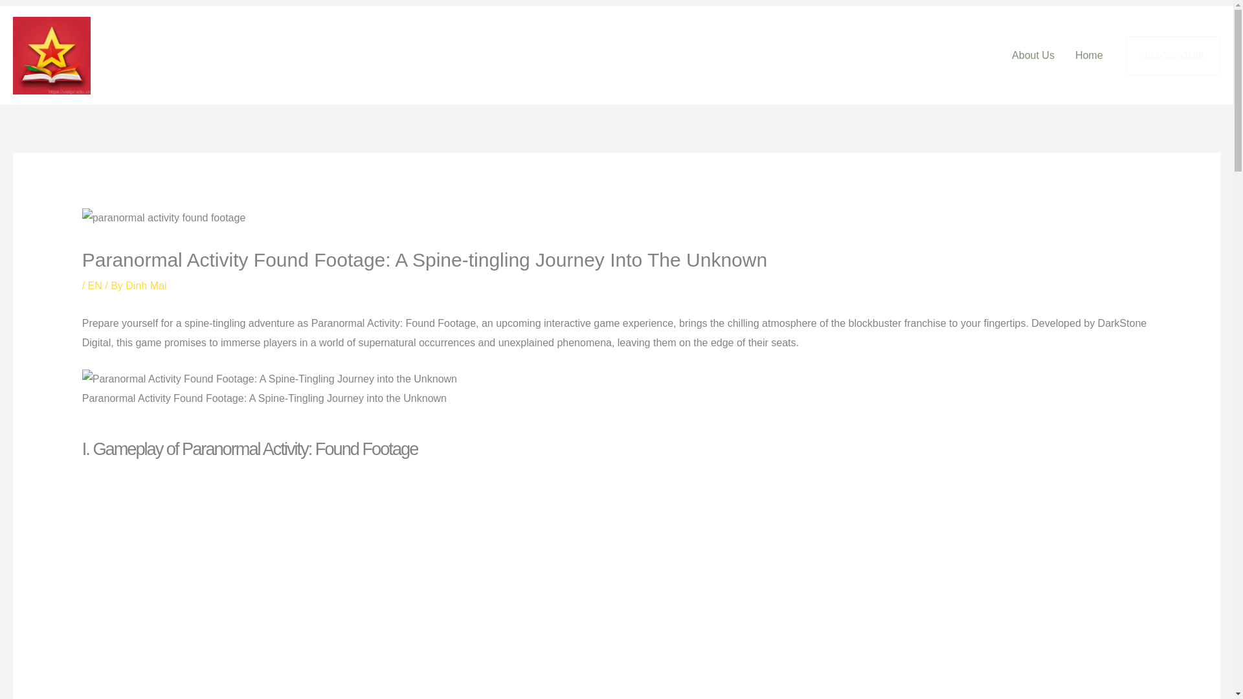 This screenshot has height=699, width=1243. Describe the element at coordinates (95, 286) in the screenshot. I see `EN` at that location.